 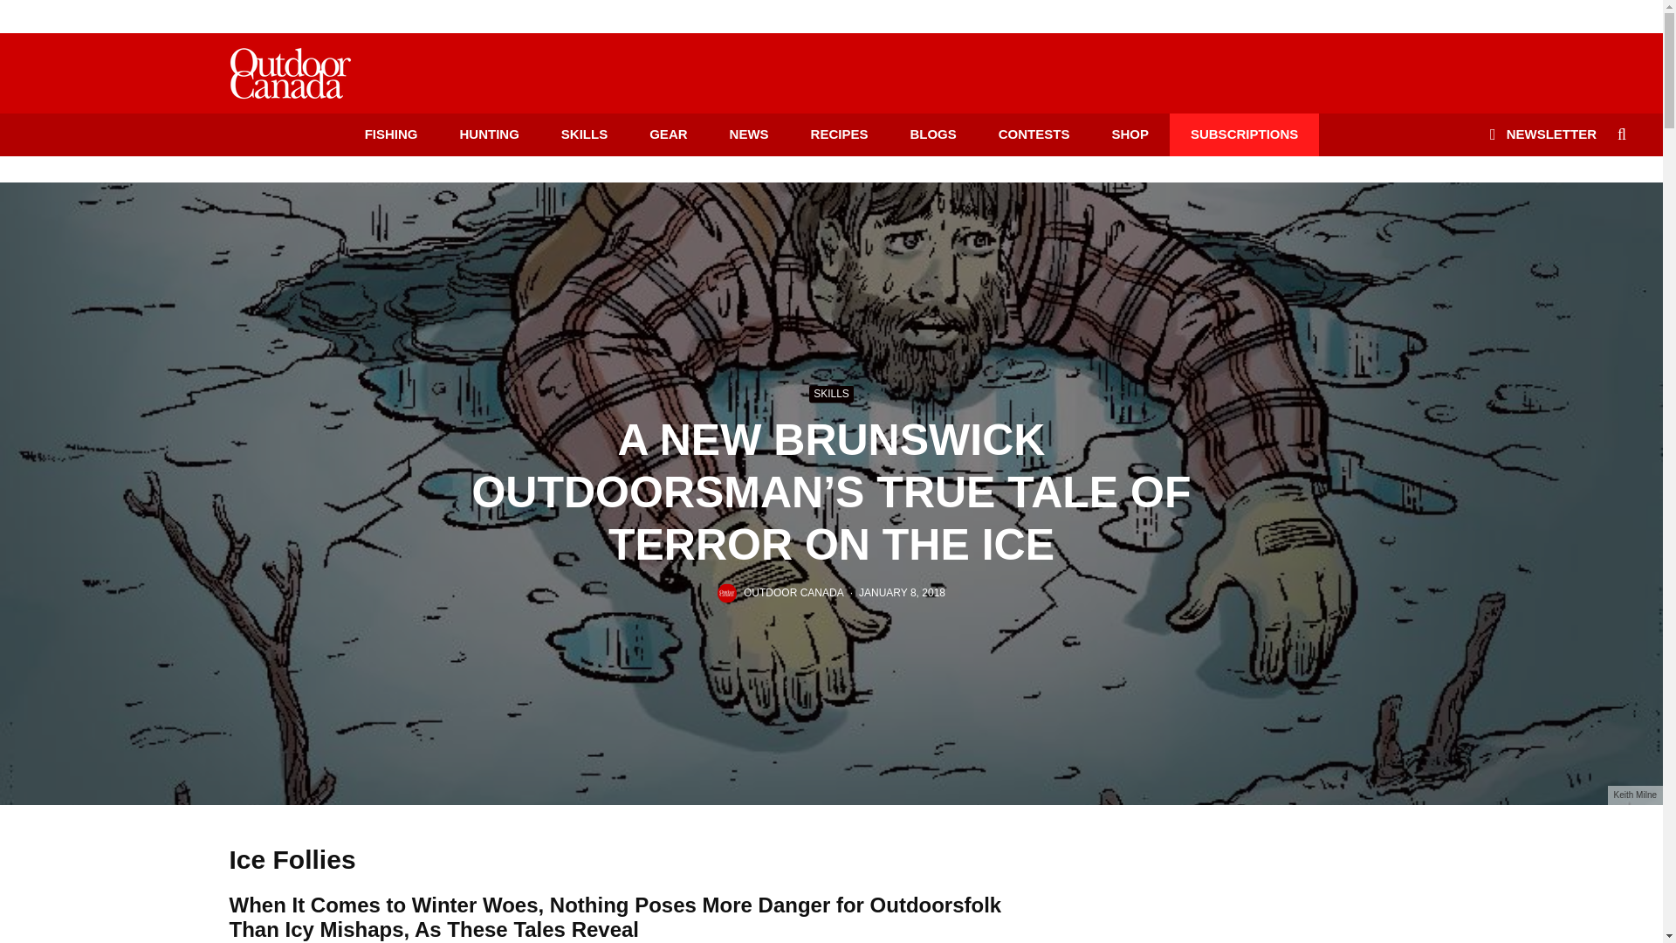 What do you see at coordinates (668, 134) in the screenshot?
I see `GEAR` at bounding box center [668, 134].